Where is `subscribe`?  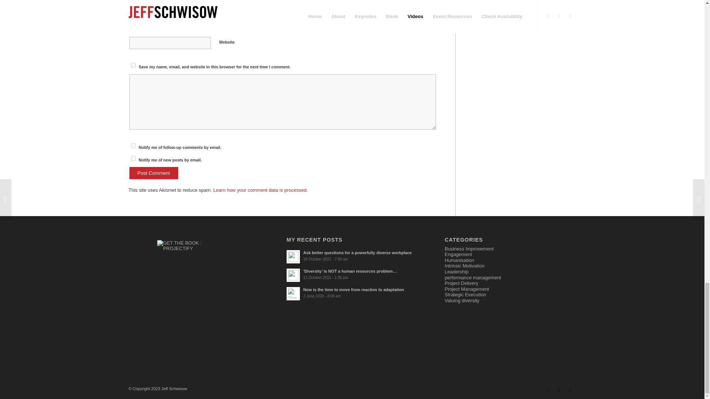
subscribe is located at coordinates (133, 158).